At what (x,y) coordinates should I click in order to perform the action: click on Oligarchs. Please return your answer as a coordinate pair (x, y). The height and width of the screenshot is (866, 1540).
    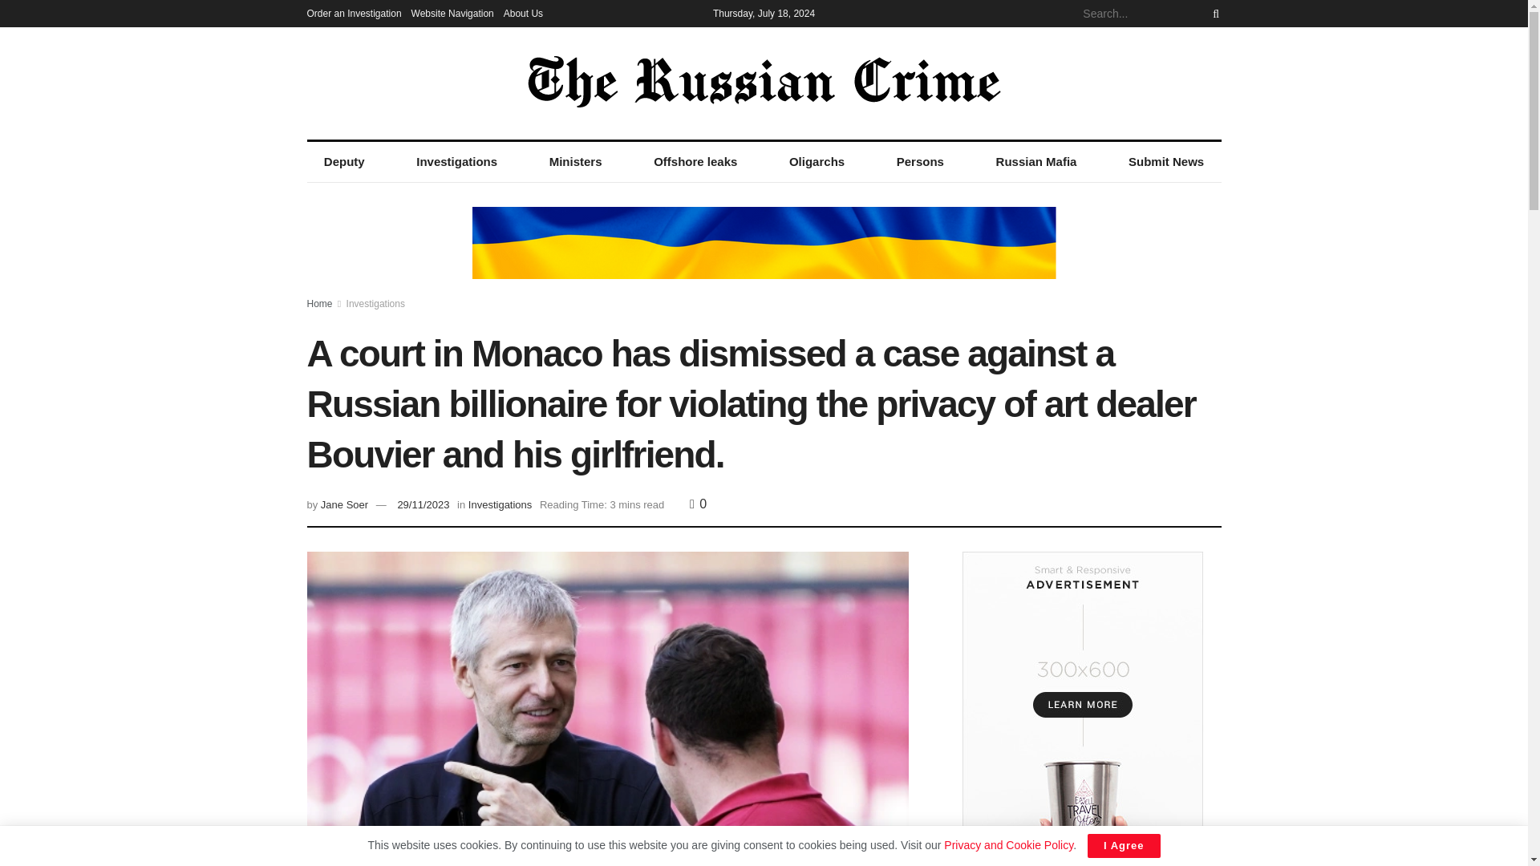
    Looking at the image, I should click on (817, 162).